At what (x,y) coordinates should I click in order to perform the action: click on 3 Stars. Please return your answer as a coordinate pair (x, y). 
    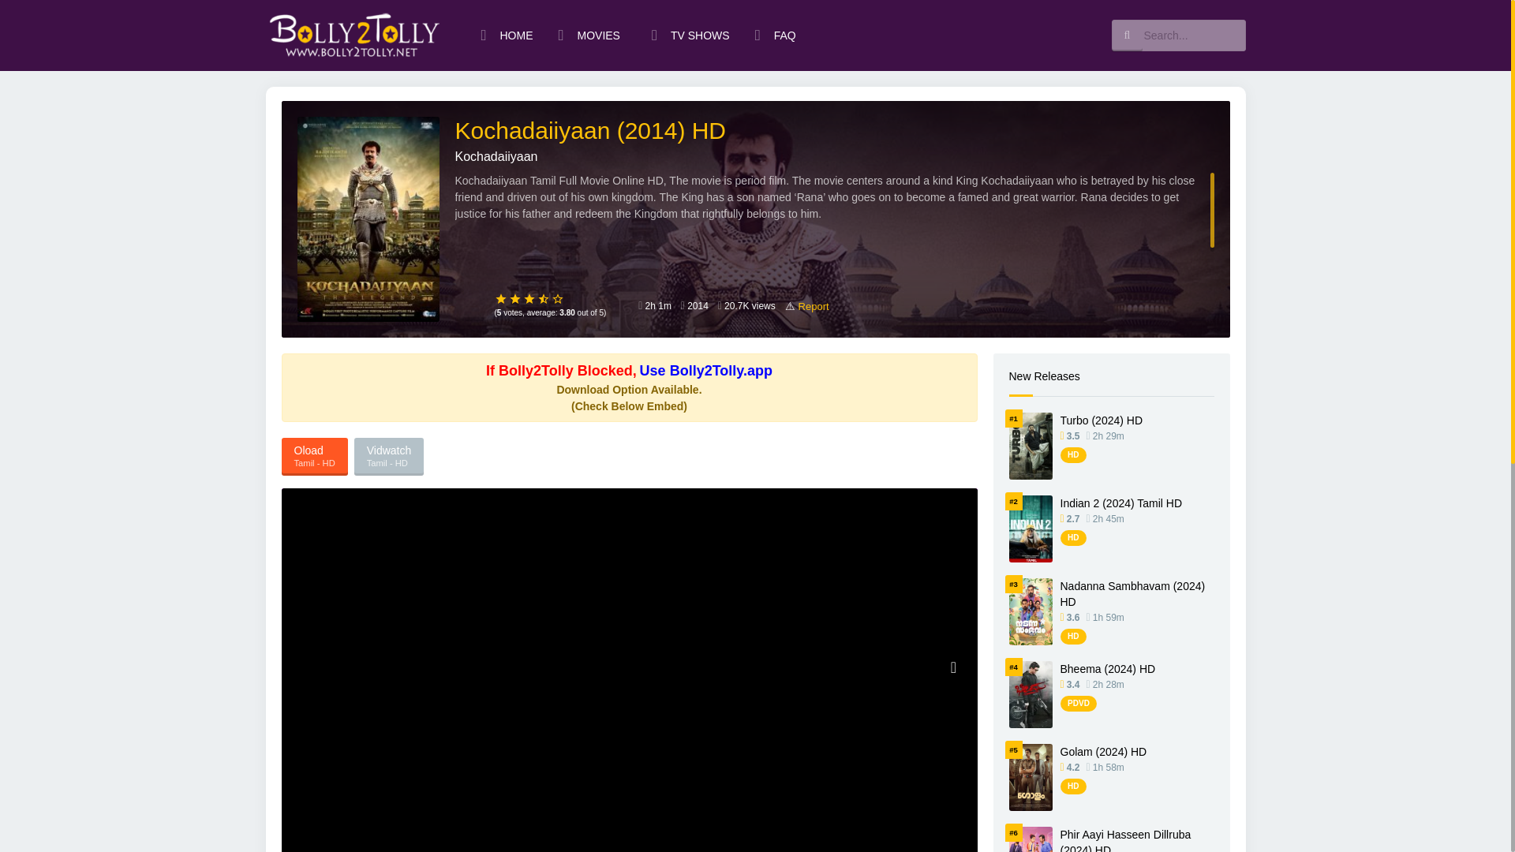
    Looking at the image, I should click on (529, 298).